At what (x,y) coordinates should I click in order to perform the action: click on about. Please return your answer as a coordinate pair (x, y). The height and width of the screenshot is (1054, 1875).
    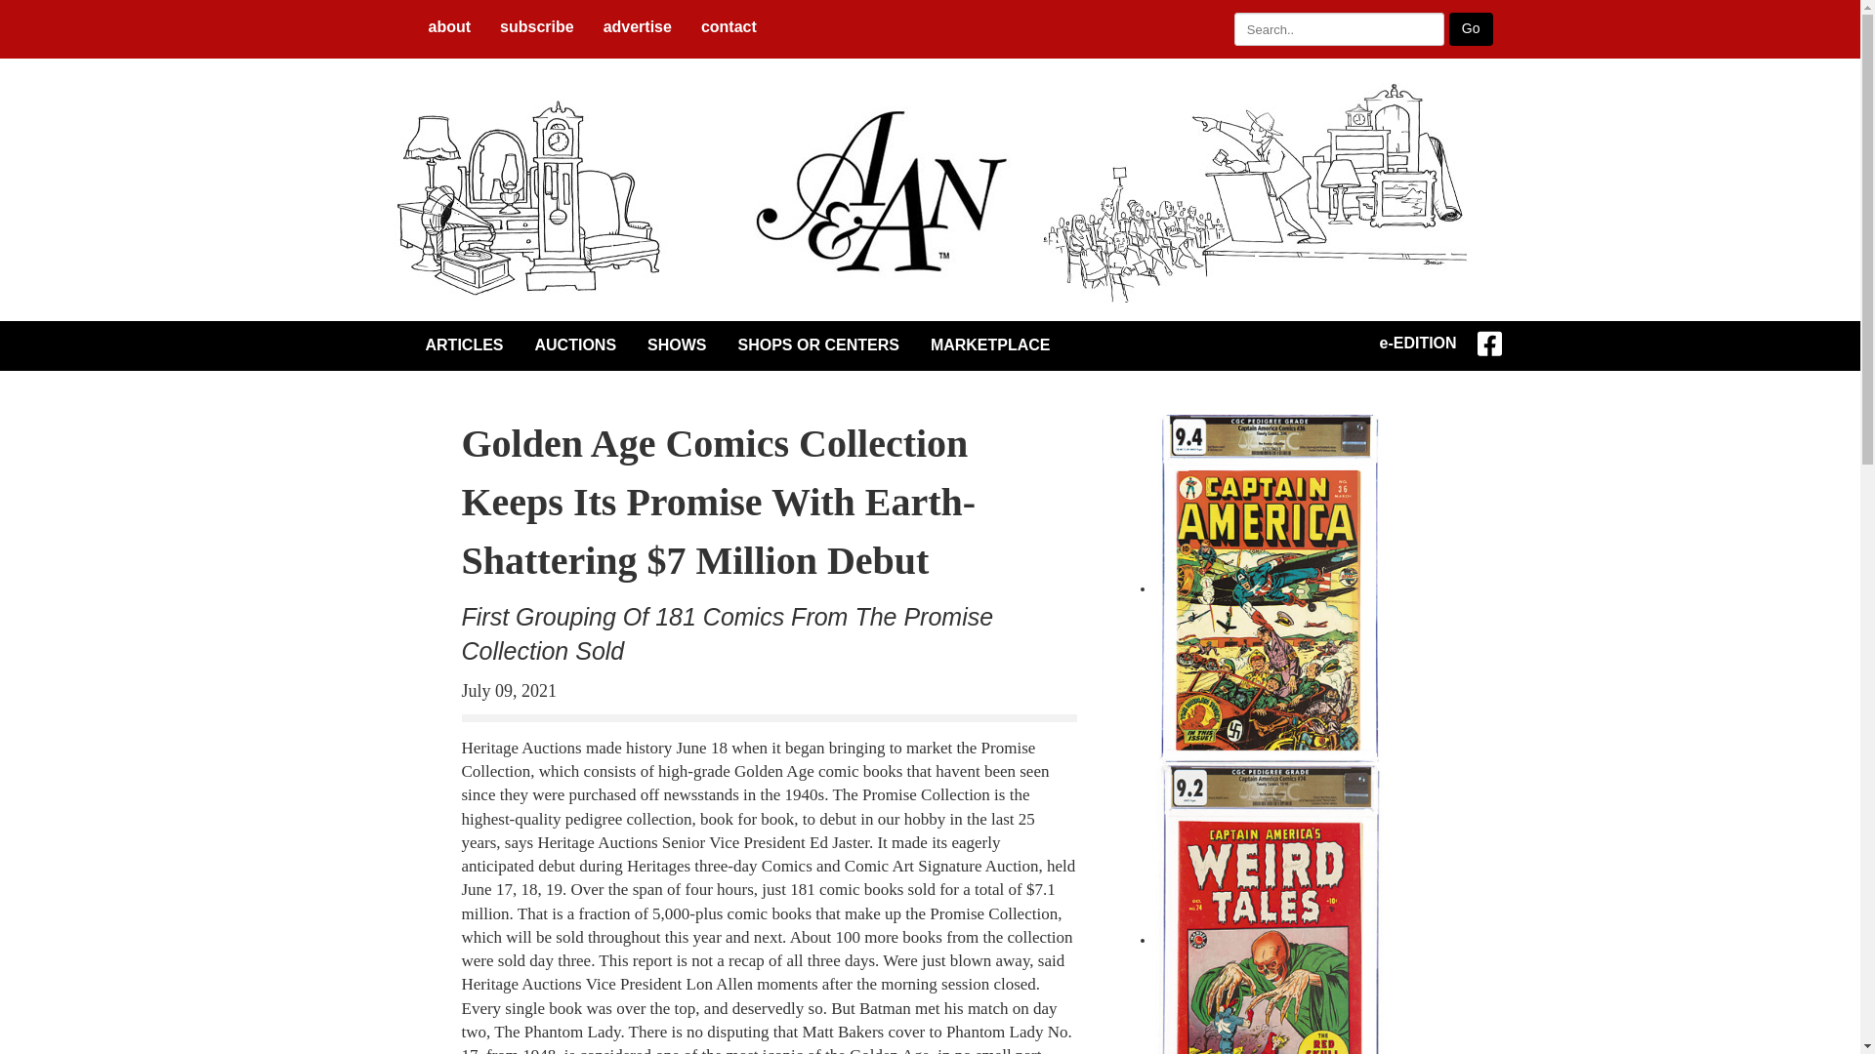
    Looking at the image, I should click on (449, 26).